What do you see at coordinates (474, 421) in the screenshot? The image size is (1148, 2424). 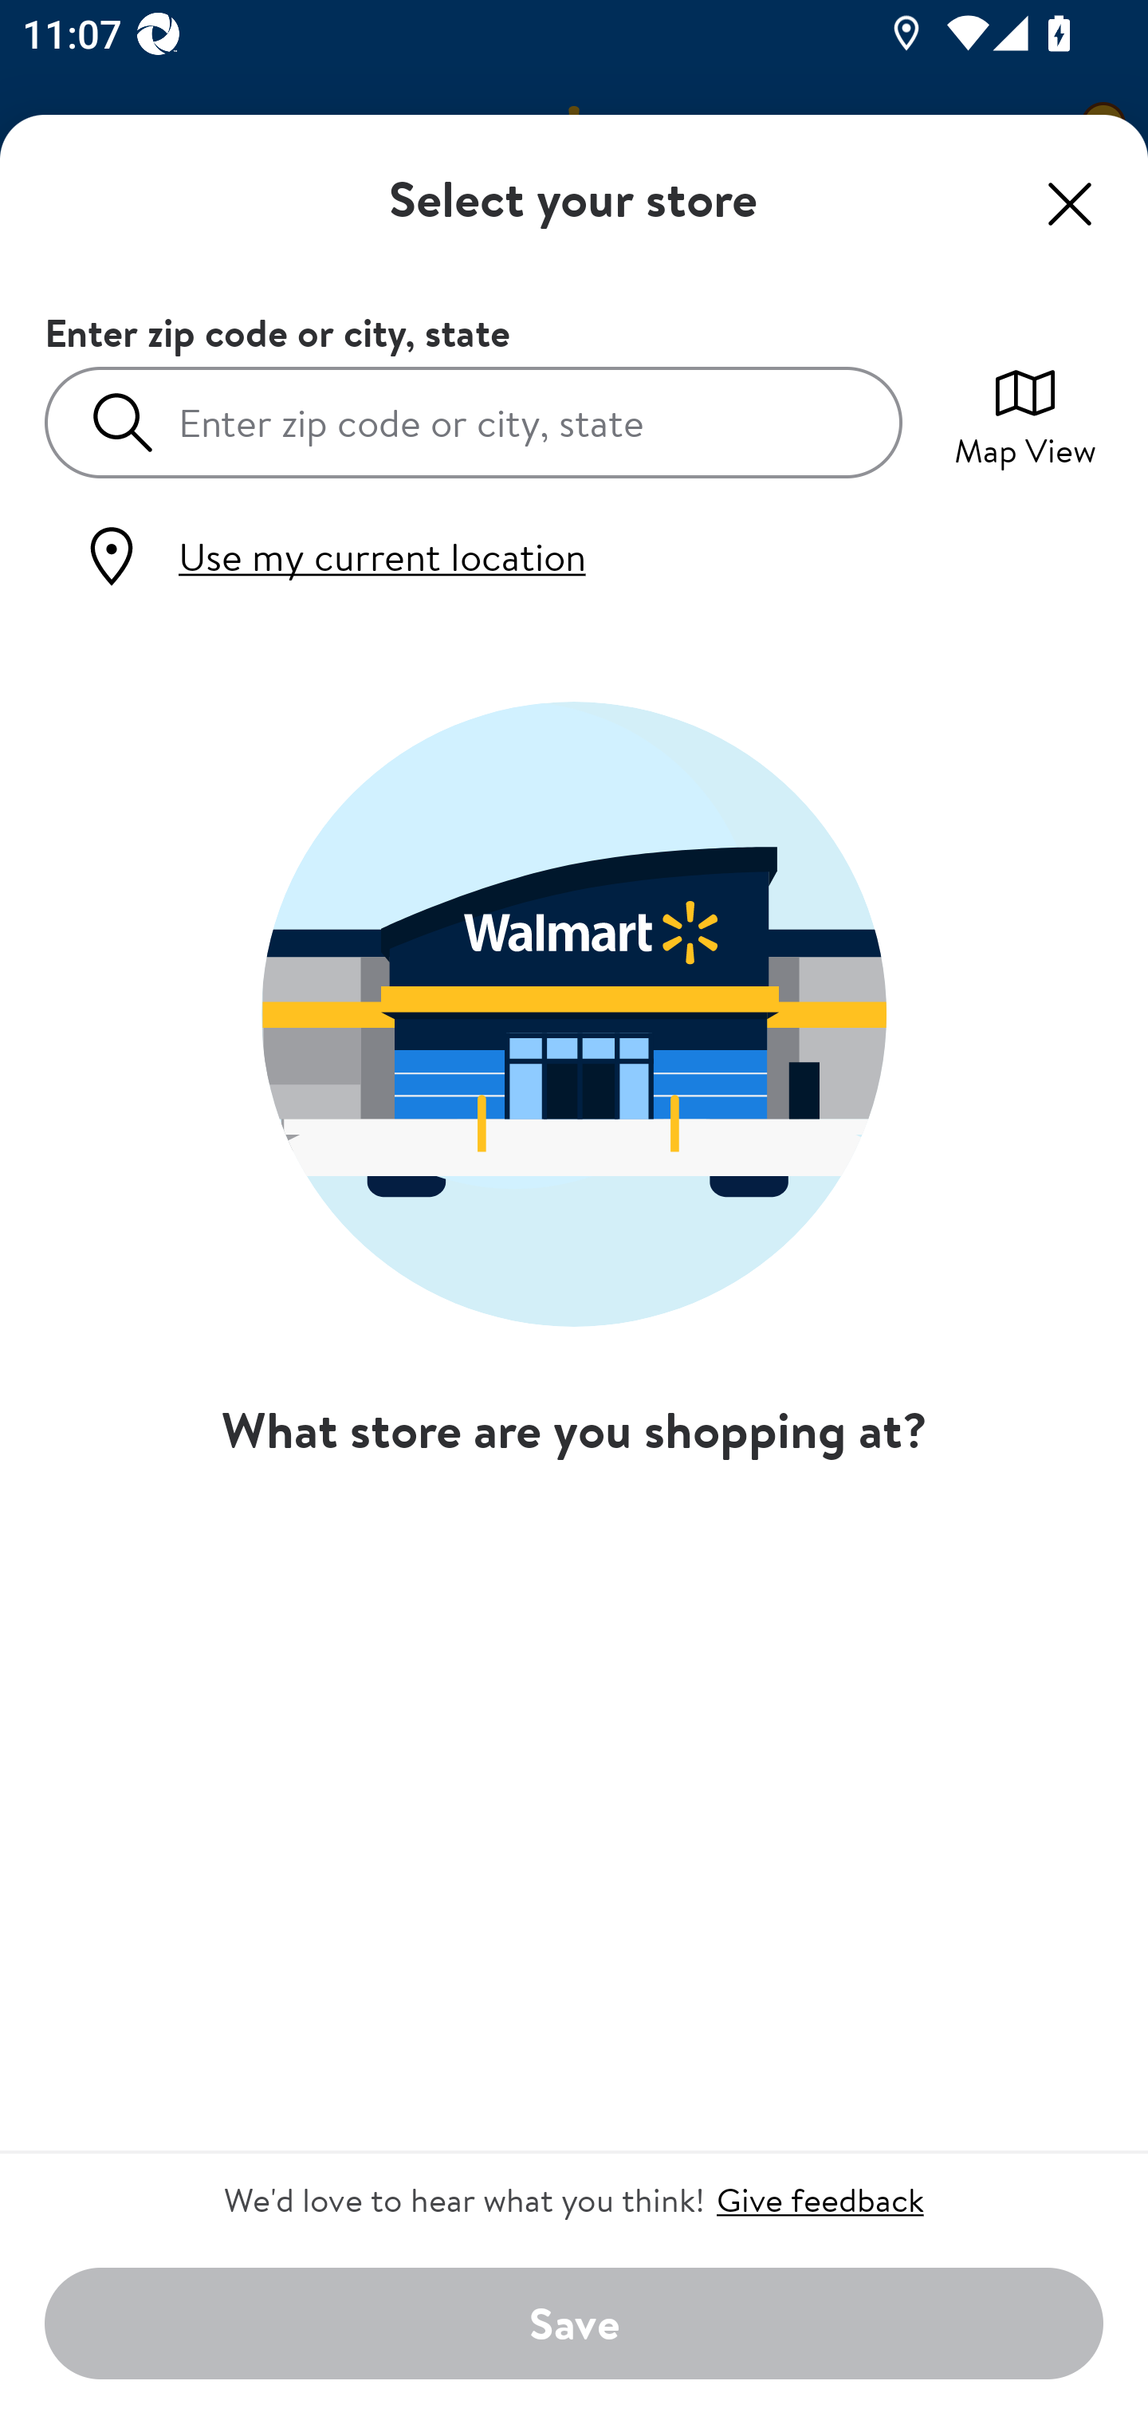 I see `Enter zip code or city, state` at bounding box center [474, 421].